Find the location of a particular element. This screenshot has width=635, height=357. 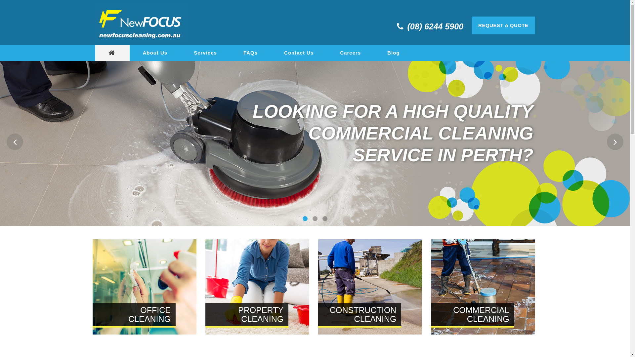

Services is located at coordinates (205, 53).